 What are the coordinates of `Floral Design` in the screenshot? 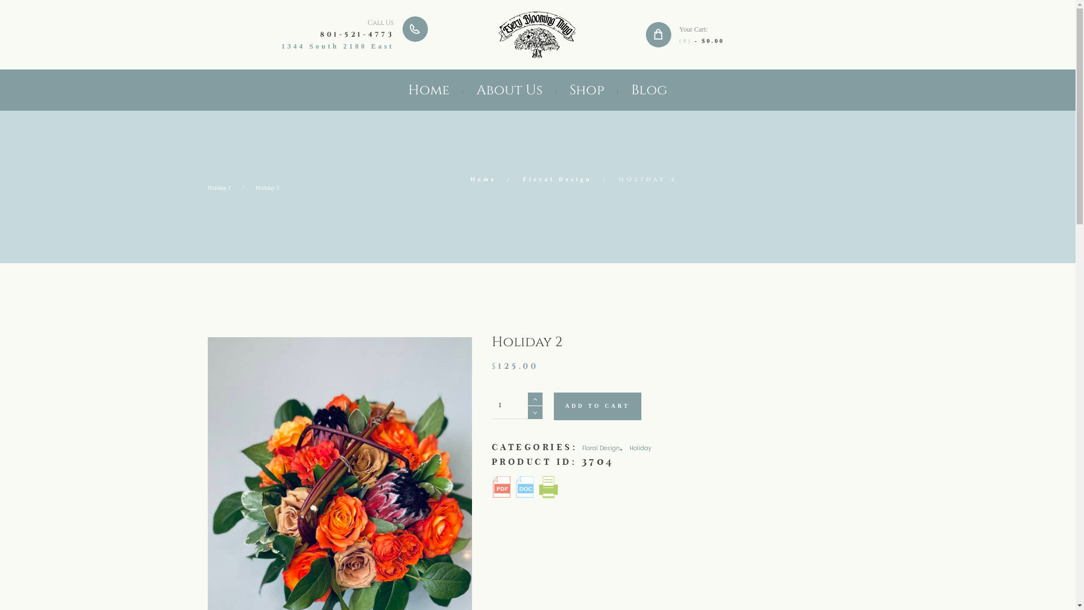 It's located at (601, 448).